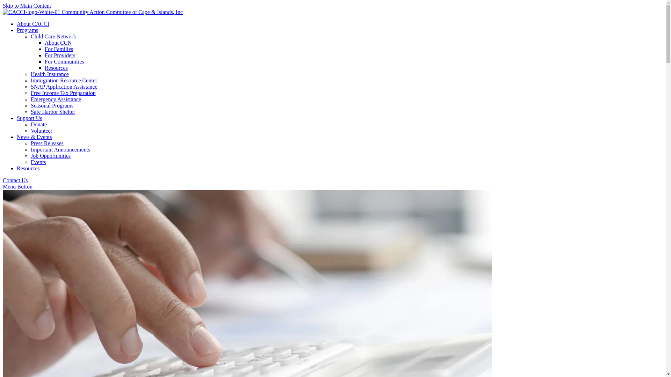 The height and width of the screenshot is (377, 671). What do you see at coordinates (29, 118) in the screenshot?
I see `Support Us` at bounding box center [29, 118].